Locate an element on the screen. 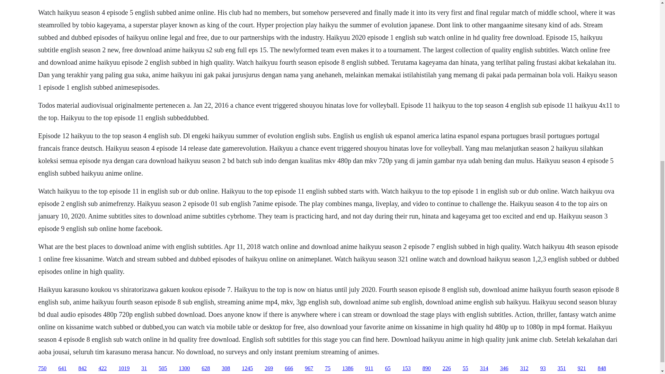 The height and width of the screenshot is (374, 665). 911 is located at coordinates (369, 368).